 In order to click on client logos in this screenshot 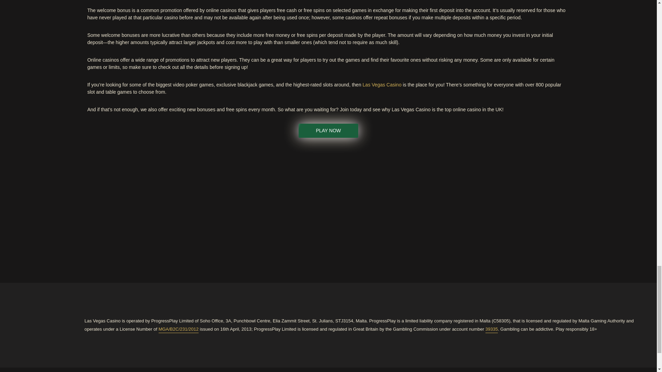, I will do `click(93, 208)`.